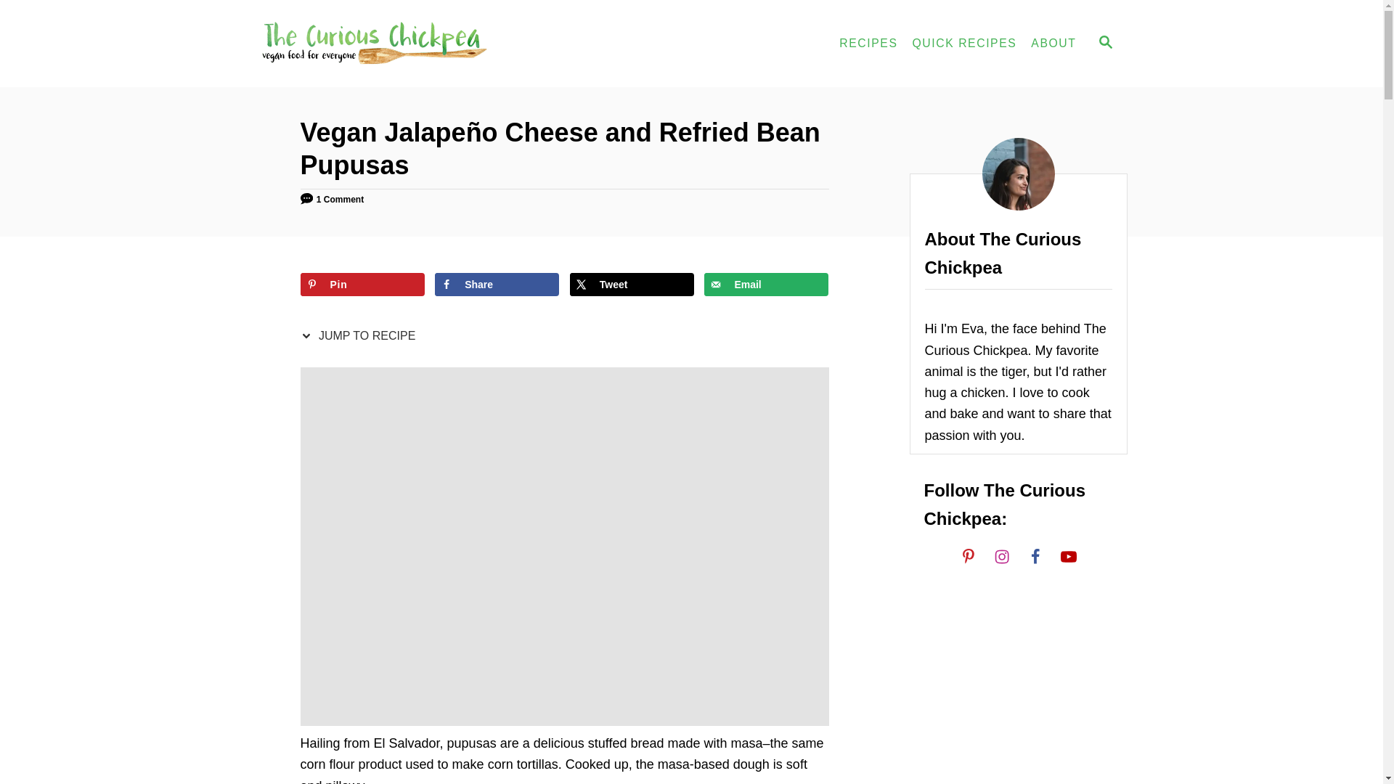 The height and width of the screenshot is (784, 1394). Describe the element at coordinates (362, 335) in the screenshot. I see `JUMP TO RECIPE` at that location.